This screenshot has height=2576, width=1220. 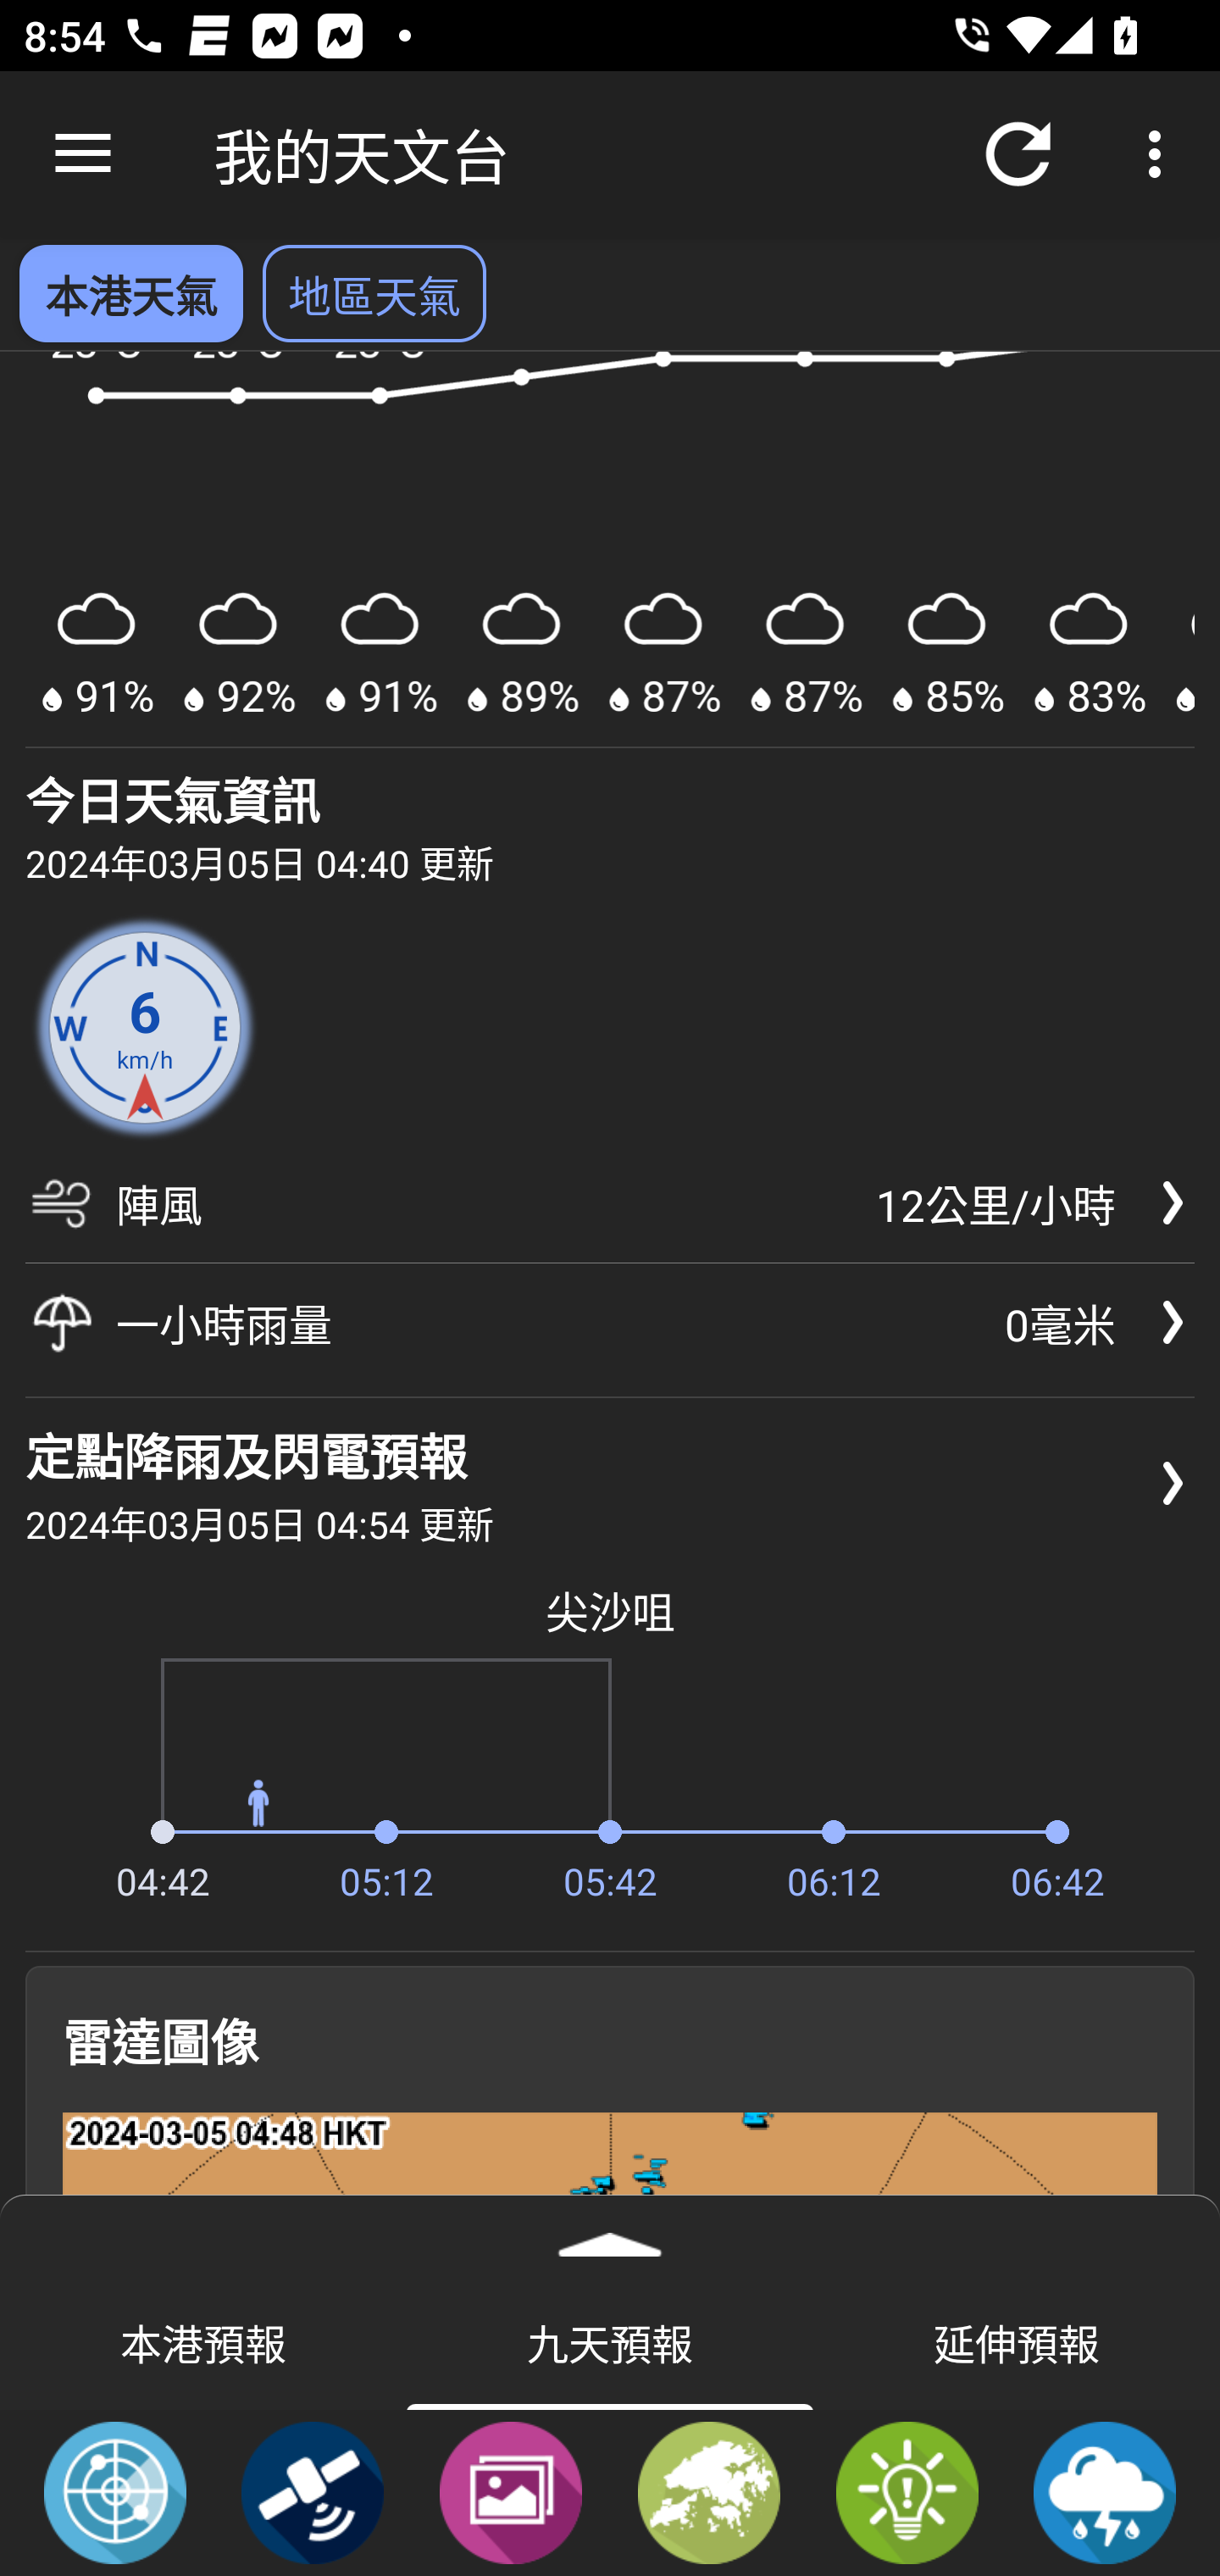 I want to click on 定點降雨及閃電預報, so click(x=1105, y=2491).